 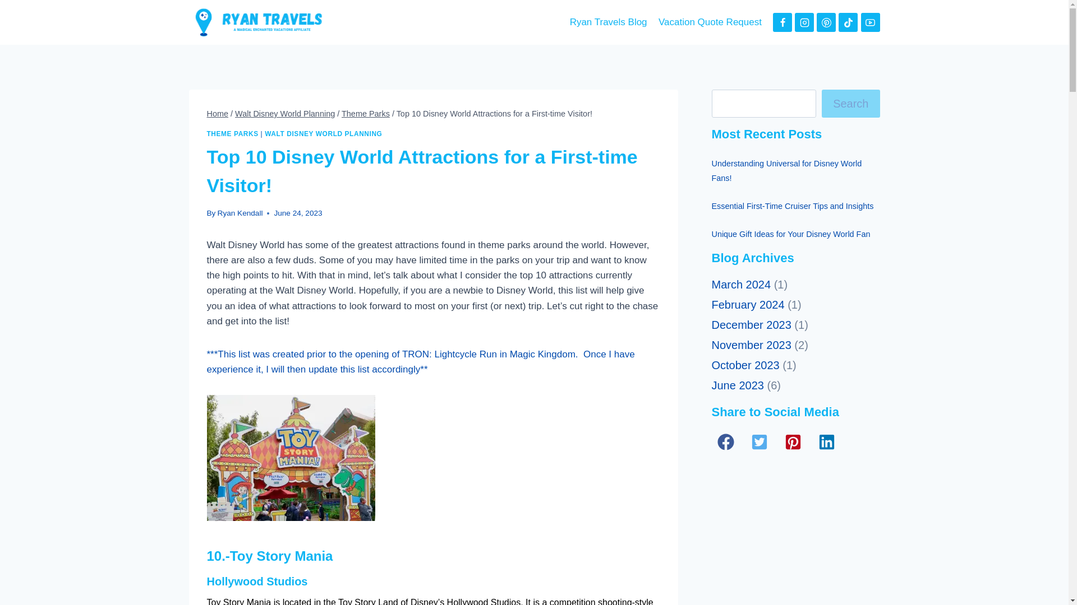 What do you see at coordinates (608, 22) in the screenshot?
I see `Ryan Travels Blog` at bounding box center [608, 22].